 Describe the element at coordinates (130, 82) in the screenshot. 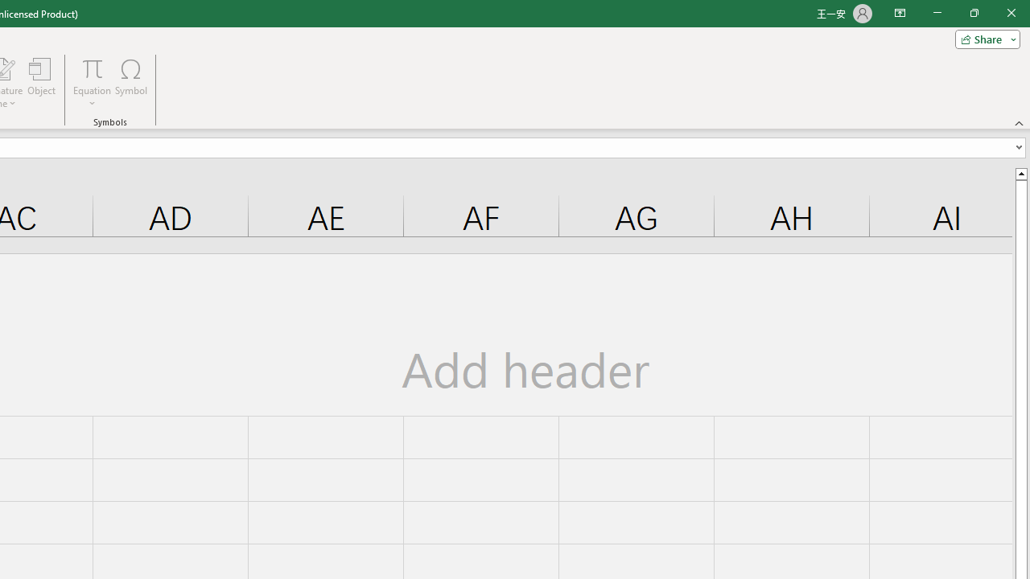

I see `Symbol...` at that location.